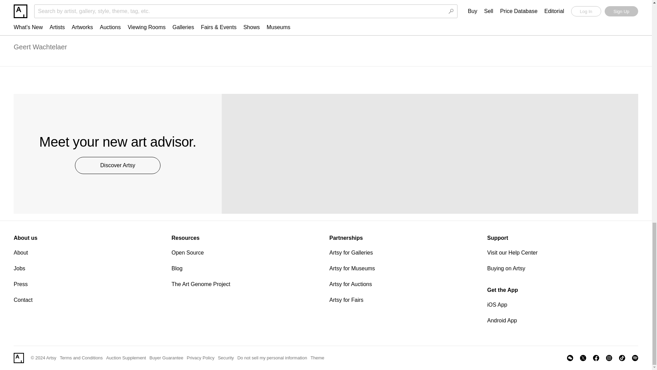 The height and width of the screenshot is (370, 657). What do you see at coordinates (89, 300) in the screenshot?
I see `Contact` at bounding box center [89, 300].